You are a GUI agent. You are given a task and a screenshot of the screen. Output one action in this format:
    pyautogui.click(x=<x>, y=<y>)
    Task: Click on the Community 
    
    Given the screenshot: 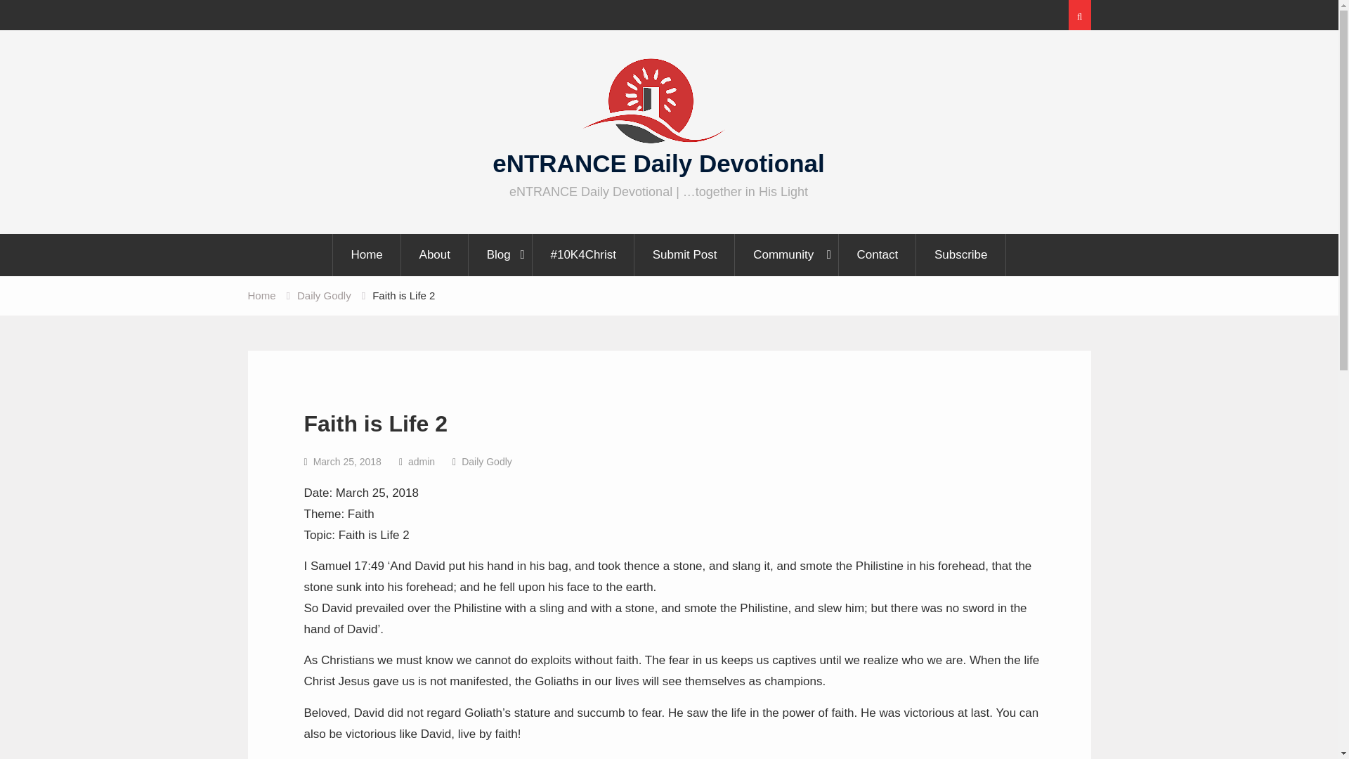 What is the action you would take?
    pyautogui.click(x=787, y=254)
    